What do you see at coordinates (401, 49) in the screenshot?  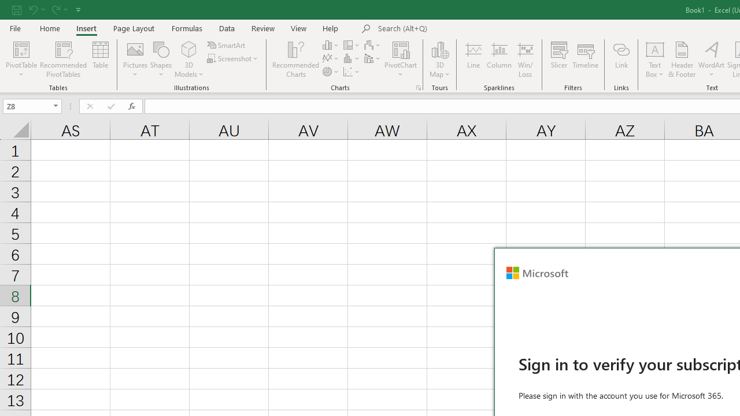 I see `PivotChart` at bounding box center [401, 49].